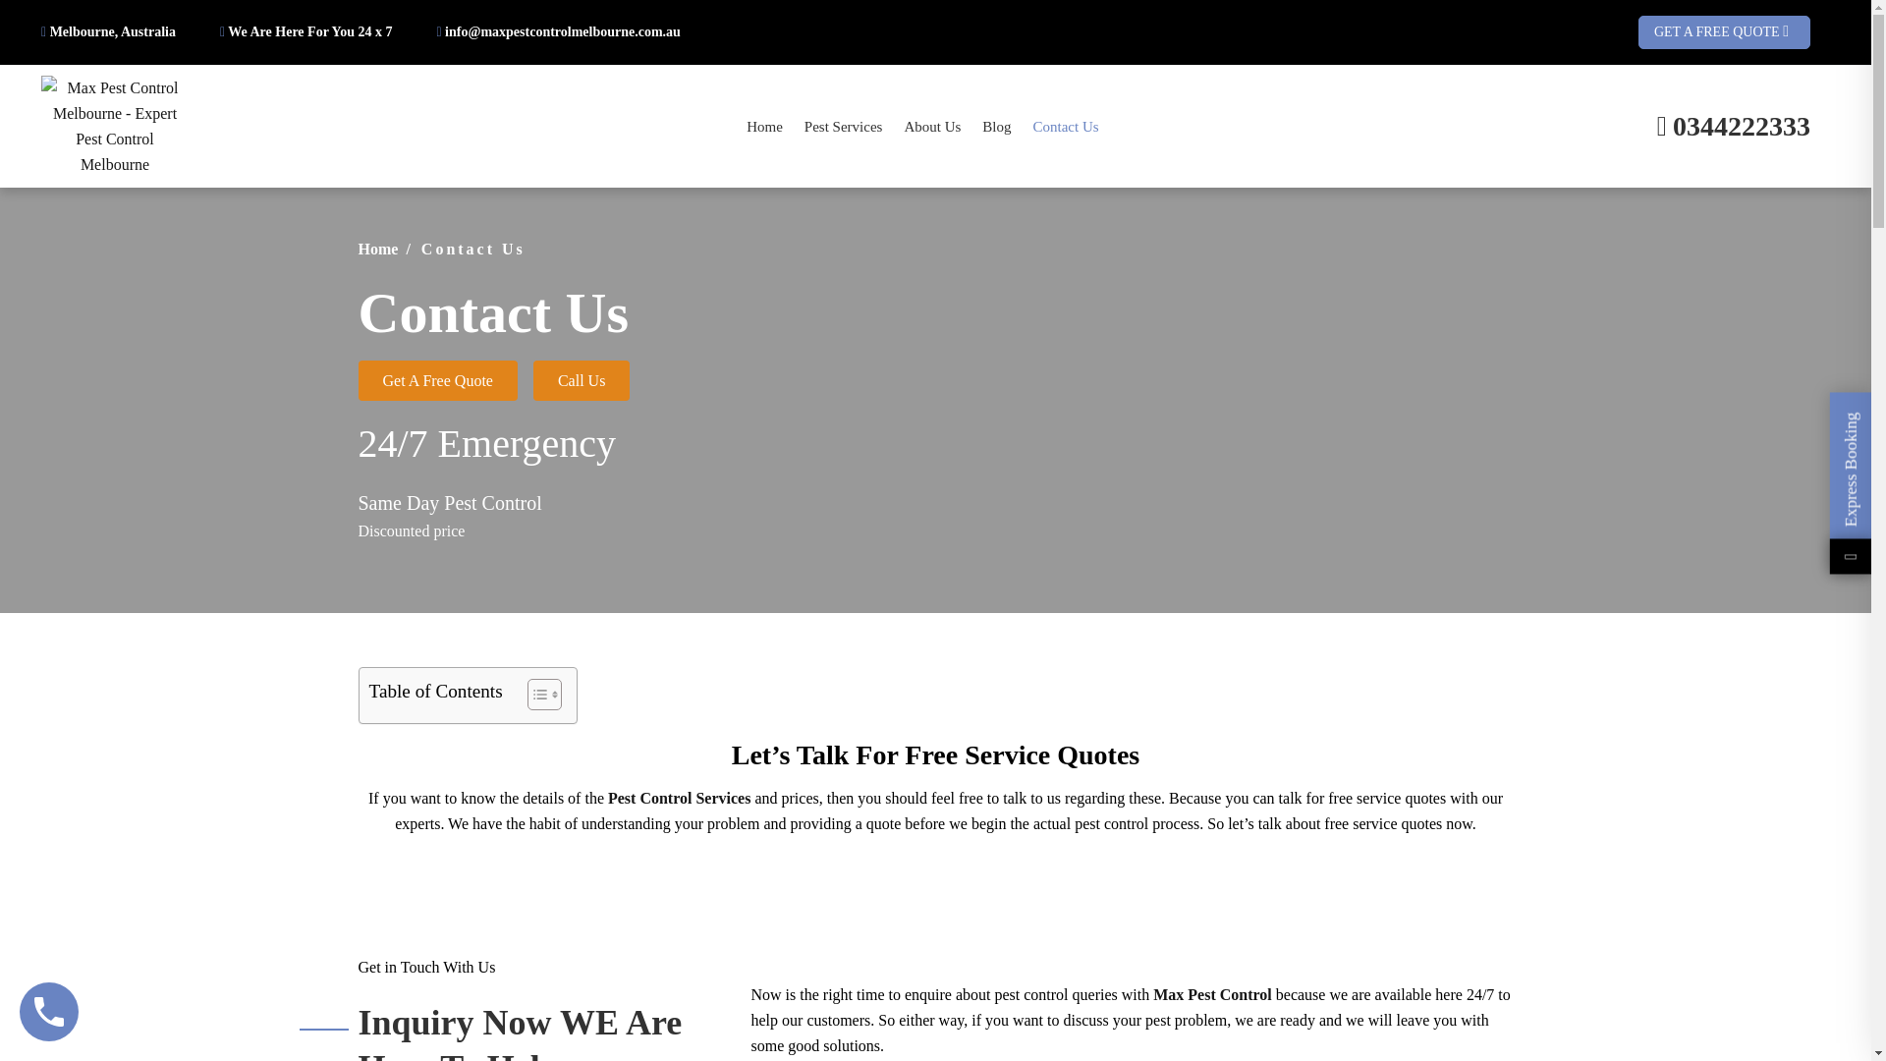 The image size is (1886, 1061). What do you see at coordinates (844, 126) in the screenshot?
I see `Pest Services` at bounding box center [844, 126].